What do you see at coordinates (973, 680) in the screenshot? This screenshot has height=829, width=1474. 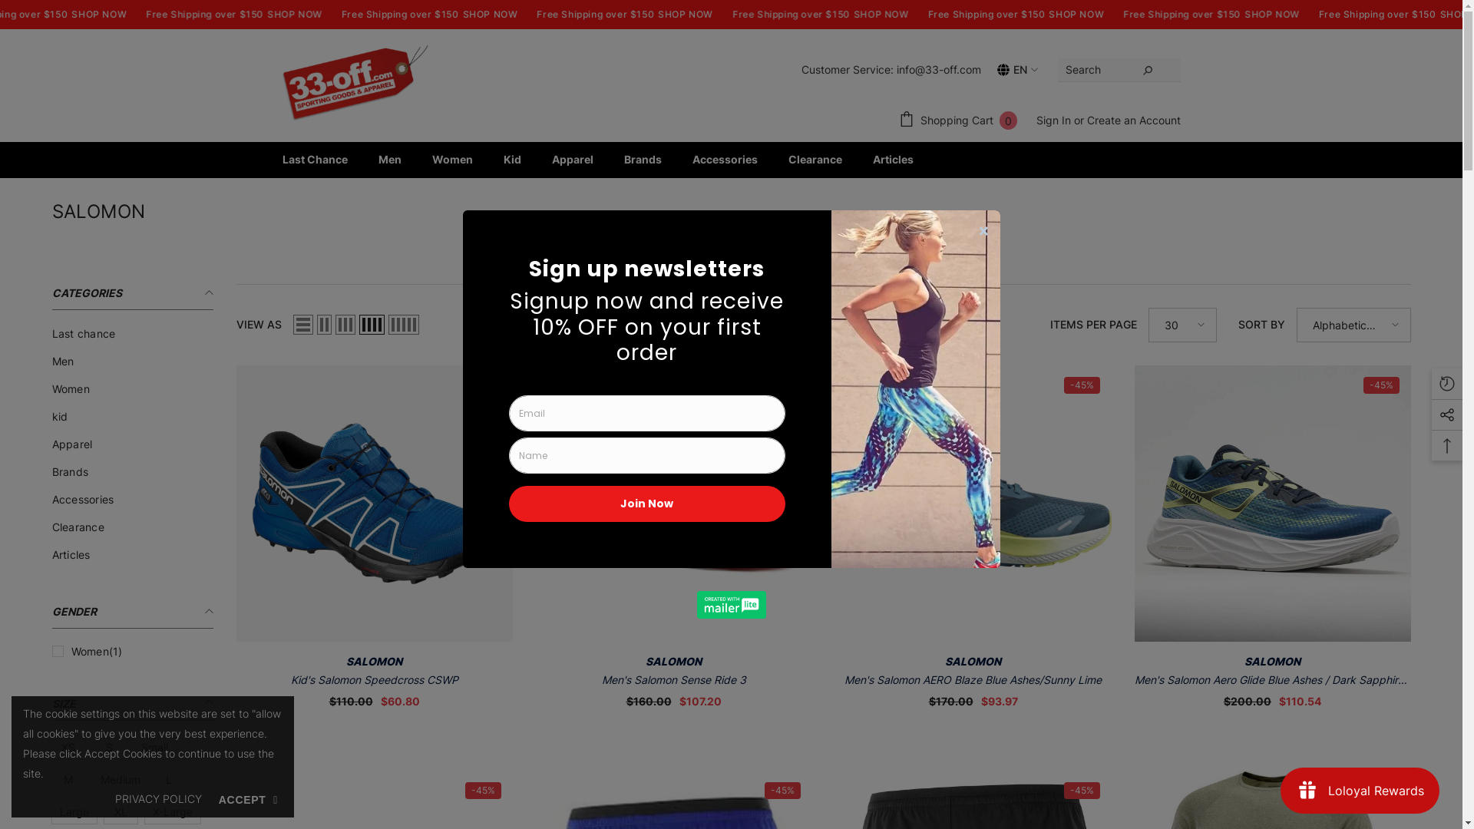 I see `Men'S Salomon AERO Blaze Blue Ashes/Sunny Lime` at bounding box center [973, 680].